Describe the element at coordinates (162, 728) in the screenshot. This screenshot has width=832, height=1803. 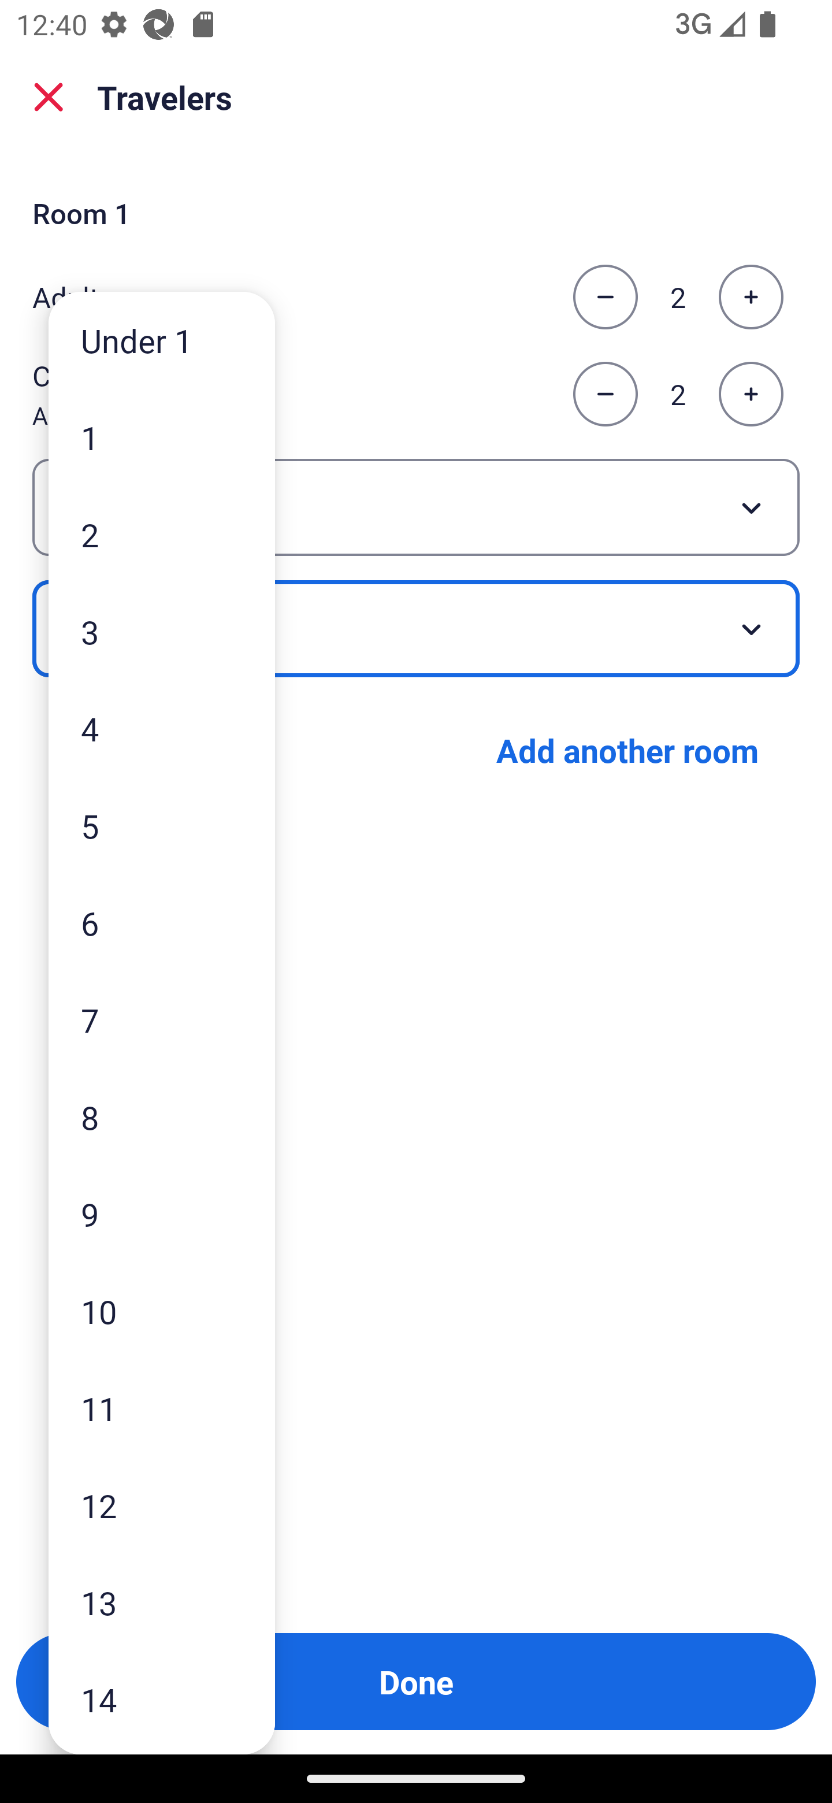
I see `4` at that location.